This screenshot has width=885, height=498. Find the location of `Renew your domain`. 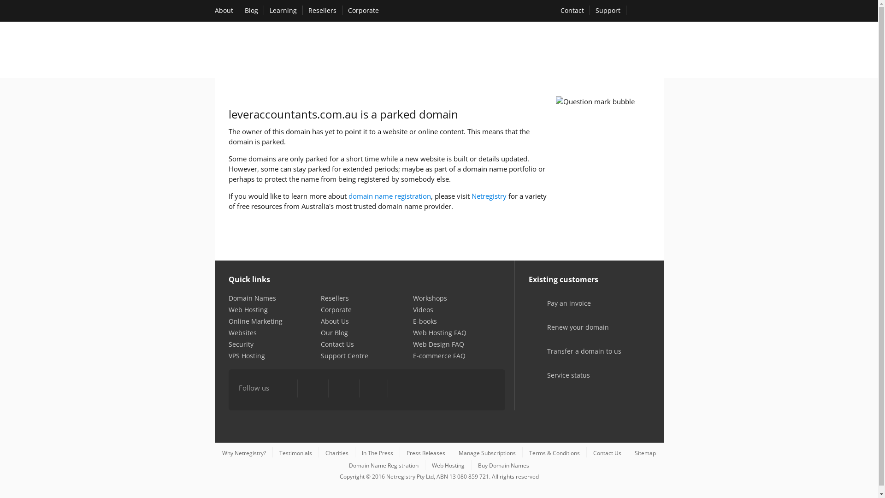

Renew your domain is located at coordinates (566, 334).